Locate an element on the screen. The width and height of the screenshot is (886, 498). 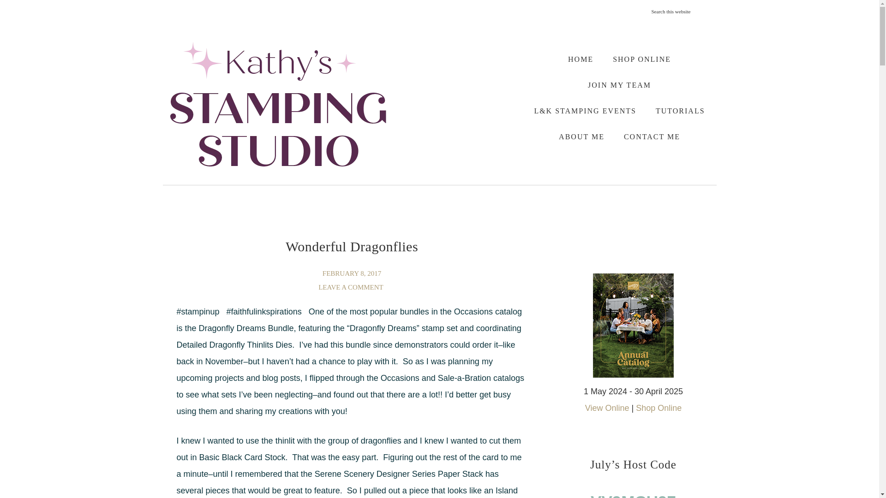
KATHYS STAMPING STUDIO is located at coordinates (278, 104).